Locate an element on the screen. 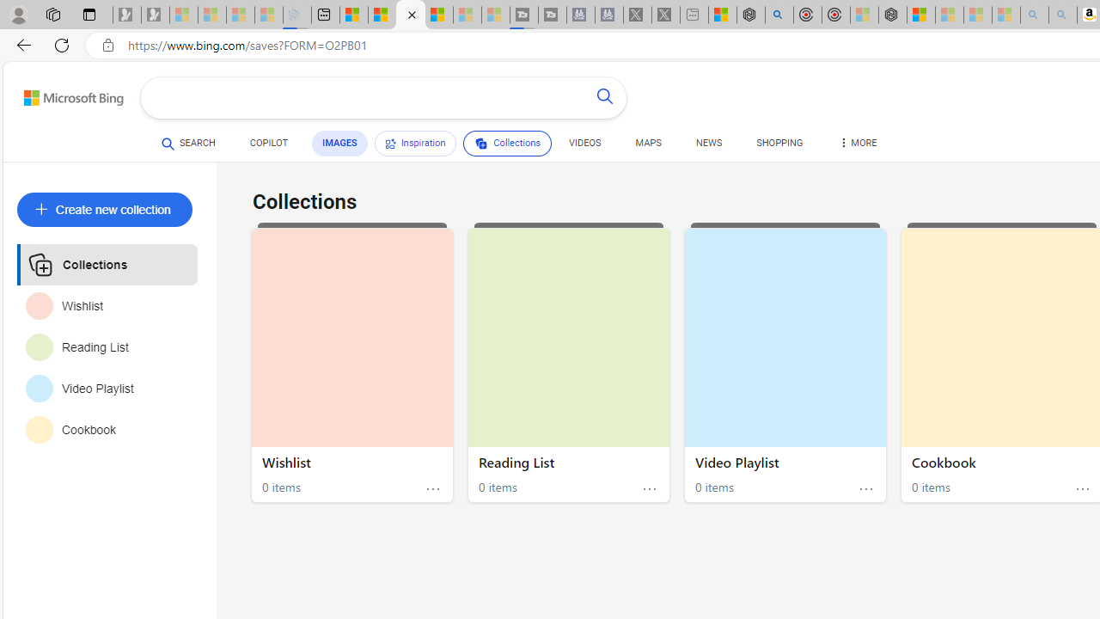 This screenshot has height=619, width=1100. Amazon Echo Dot PNG - Search Images - Sleeping is located at coordinates (1063, 15).